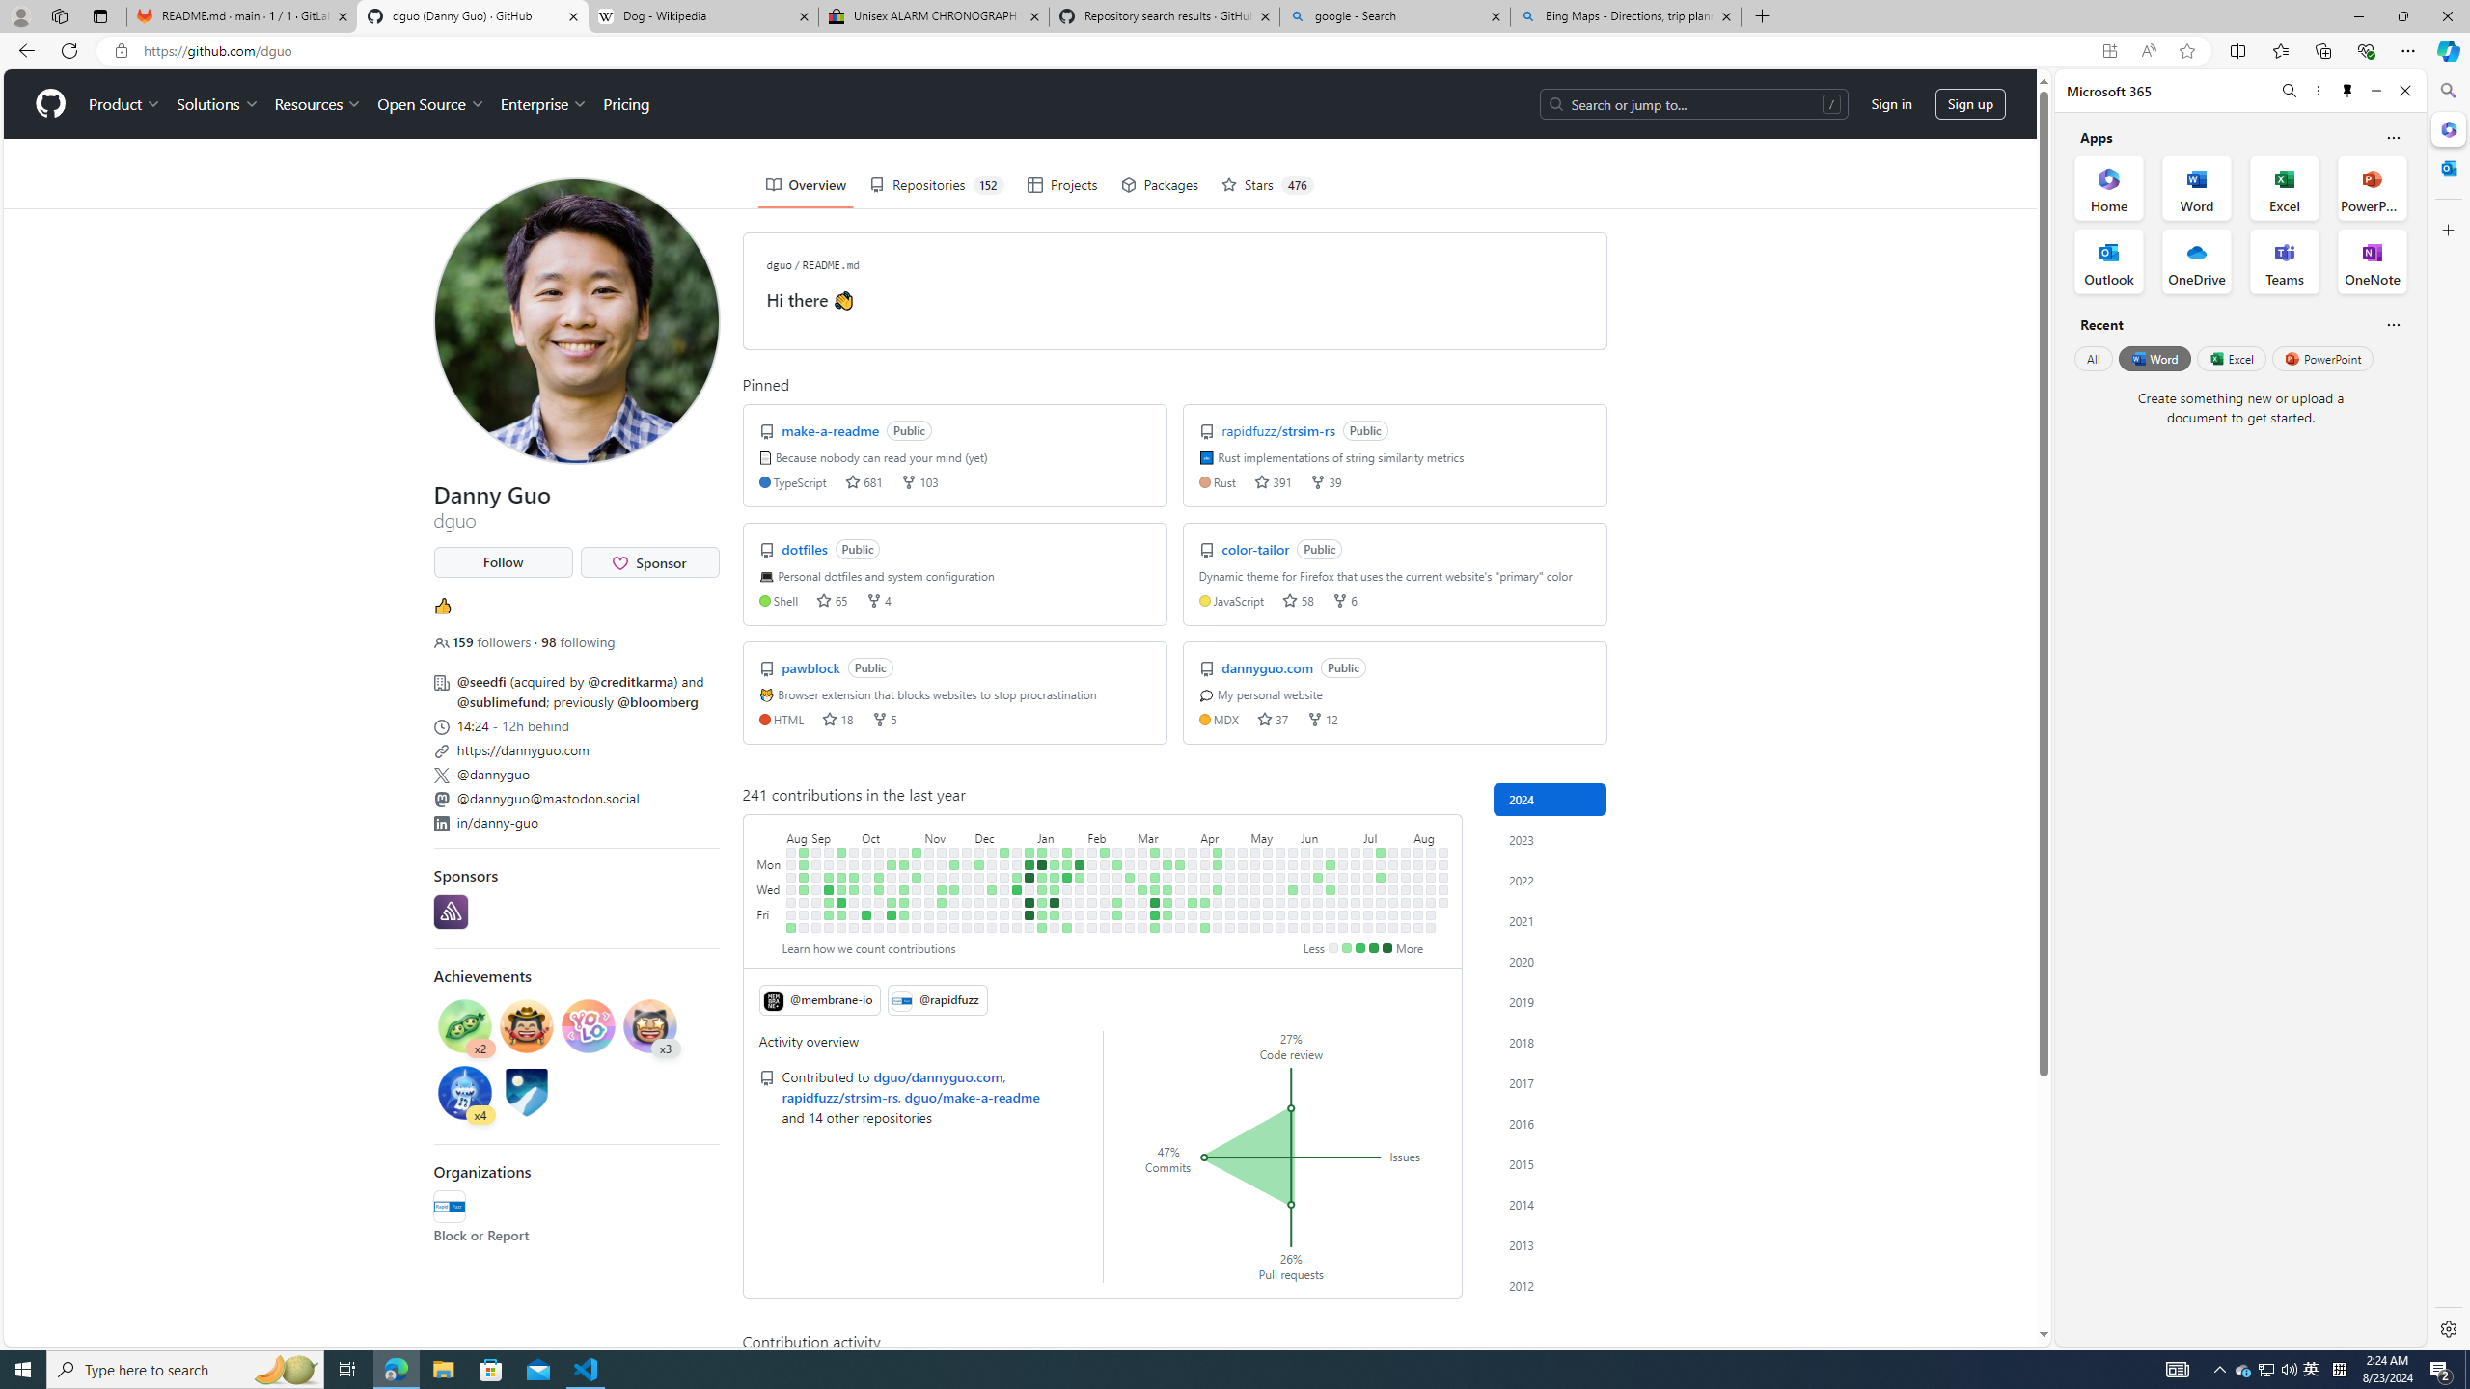 This screenshot has width=2470, height=1389. I want to click on @creditkarma, so click(631, 681).